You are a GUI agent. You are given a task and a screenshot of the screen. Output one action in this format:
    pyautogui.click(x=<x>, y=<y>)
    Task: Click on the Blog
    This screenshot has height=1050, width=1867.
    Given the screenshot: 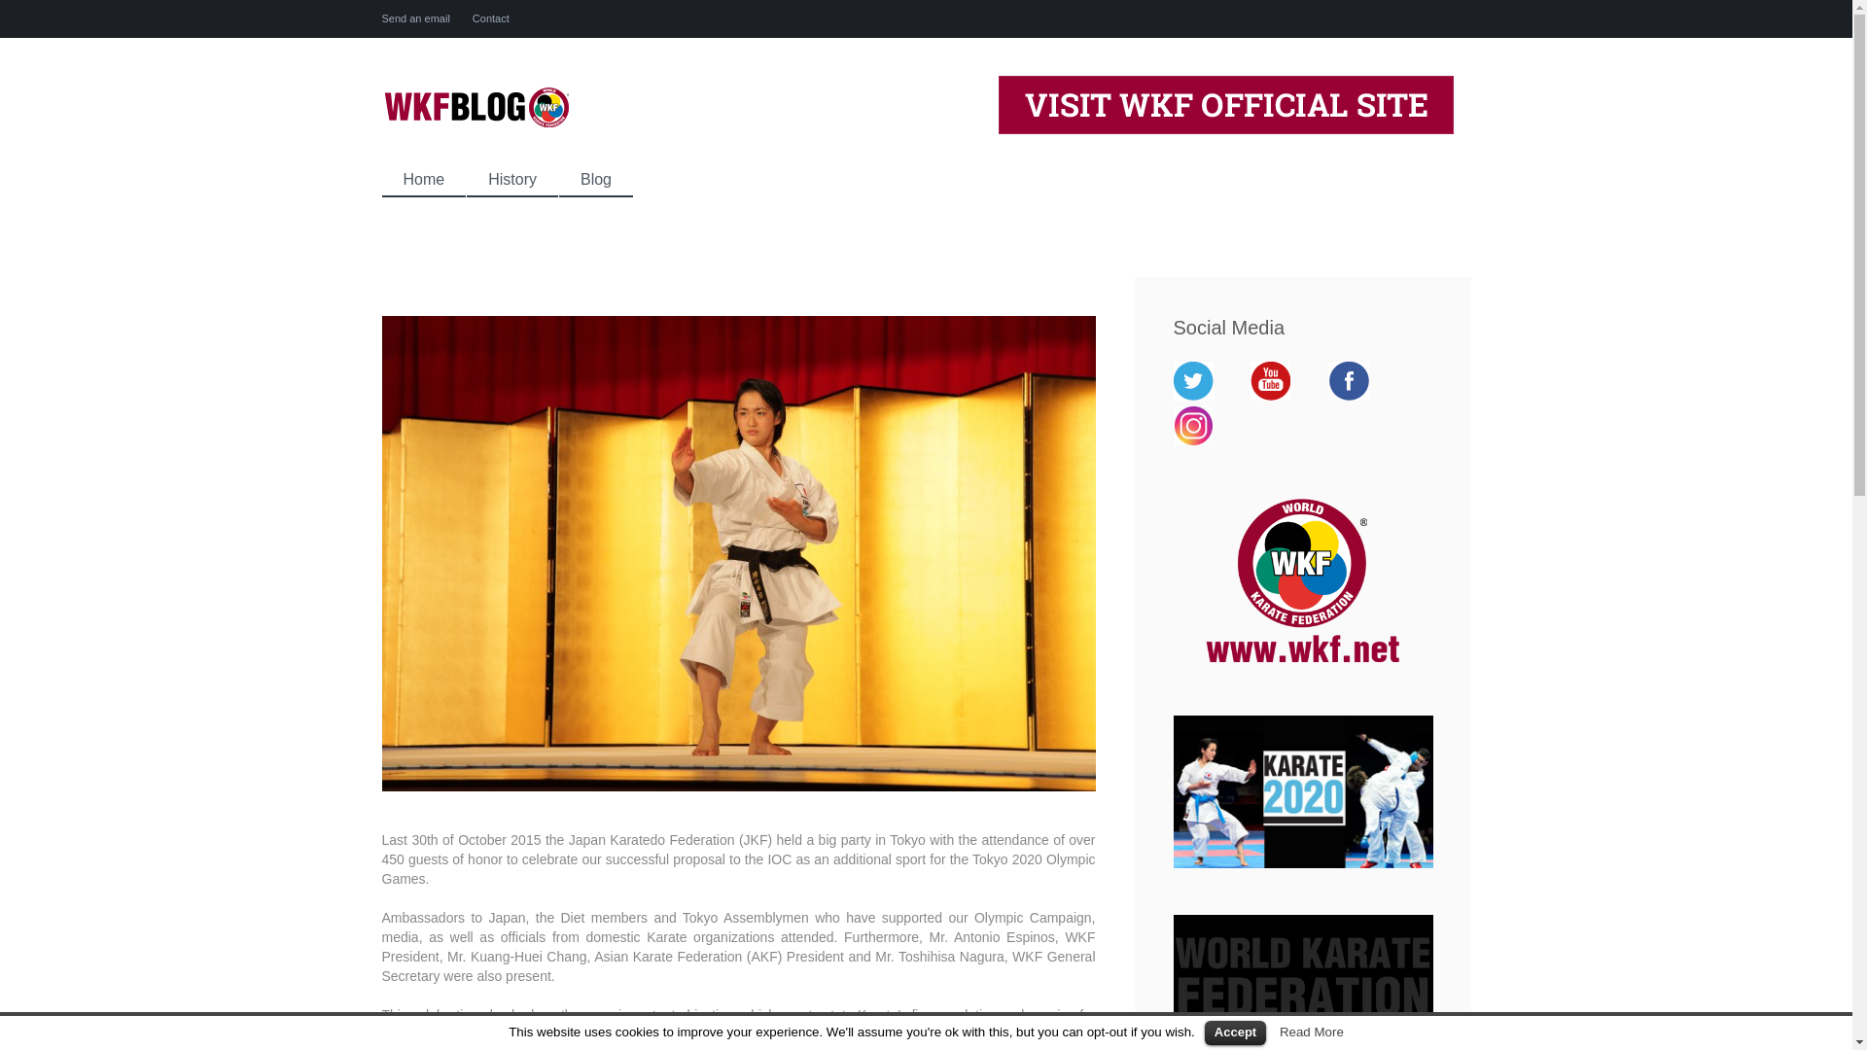 What is the action you would take?
    pyautogui.click(x=595, y=179)
    